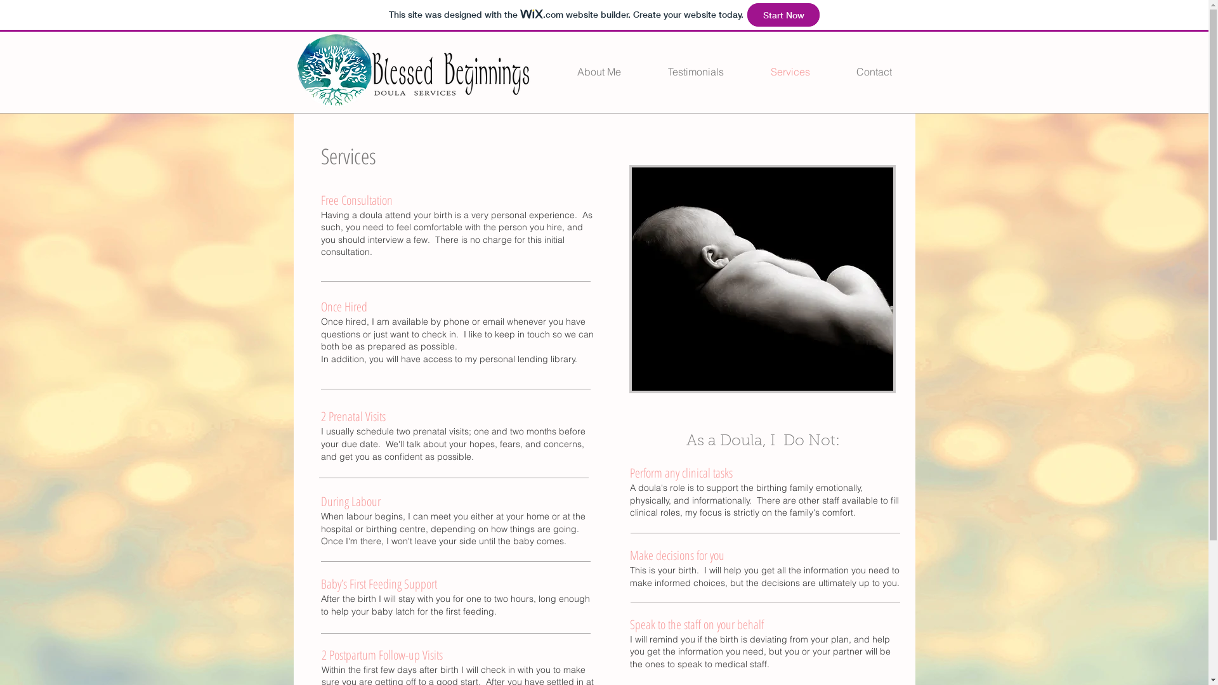  What do you see at coordinates (790, 72) in the screenshot?
I see `Services` at bounding box center [790, 72].